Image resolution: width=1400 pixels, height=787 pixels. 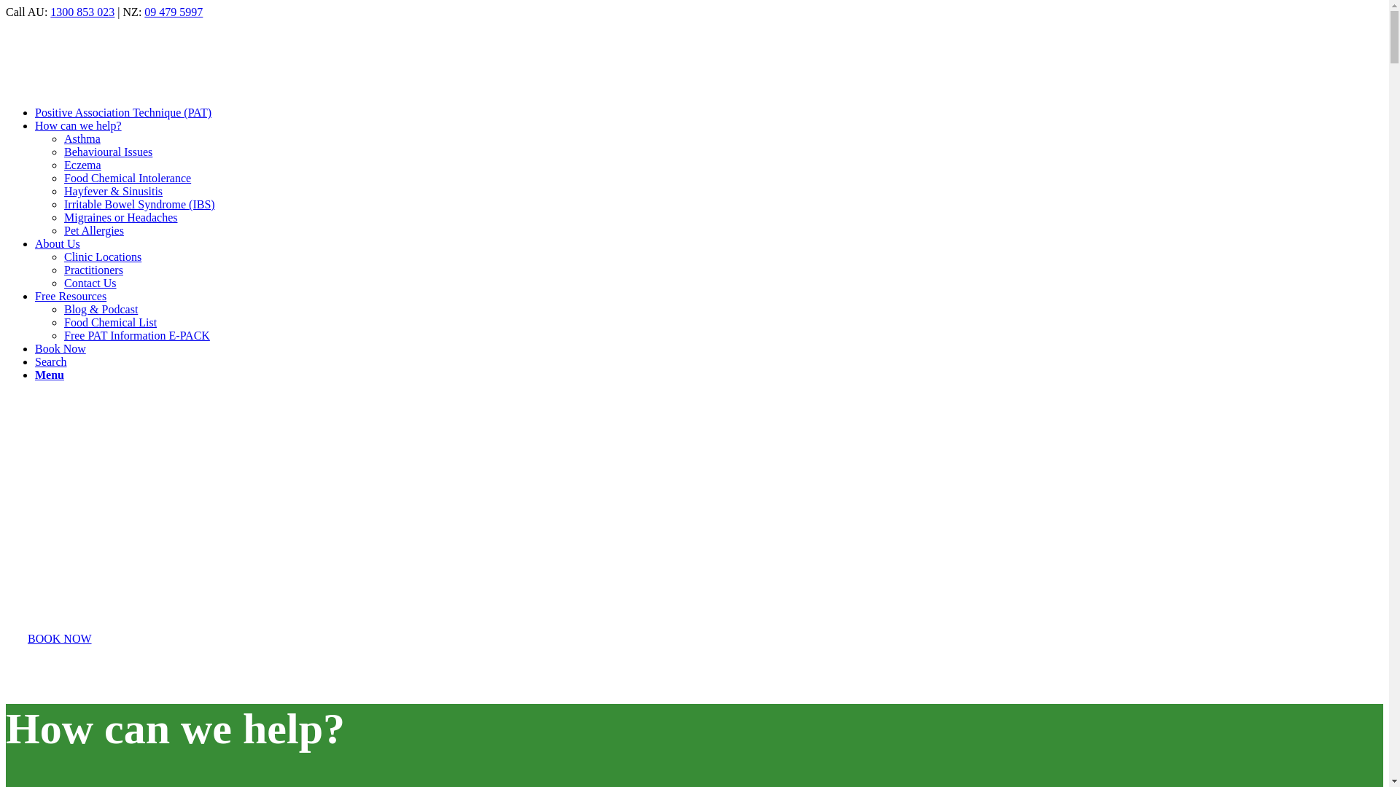 What do you see at coordinates (128, 178) in the screenshot?
I see `Food Chemical Intolerance` at bounding box center [128, 178].